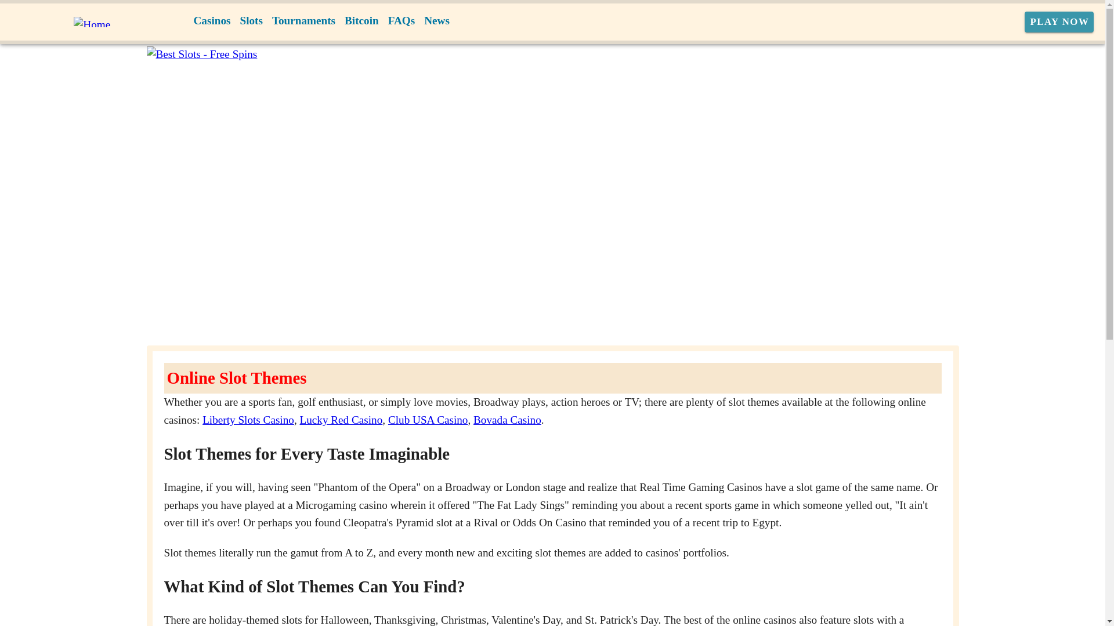 The height and width of the screenshot is (626, 1114). Describe the element at coordinates (507, 420) in the screenshot. I see `Bovada Casino` at that location.